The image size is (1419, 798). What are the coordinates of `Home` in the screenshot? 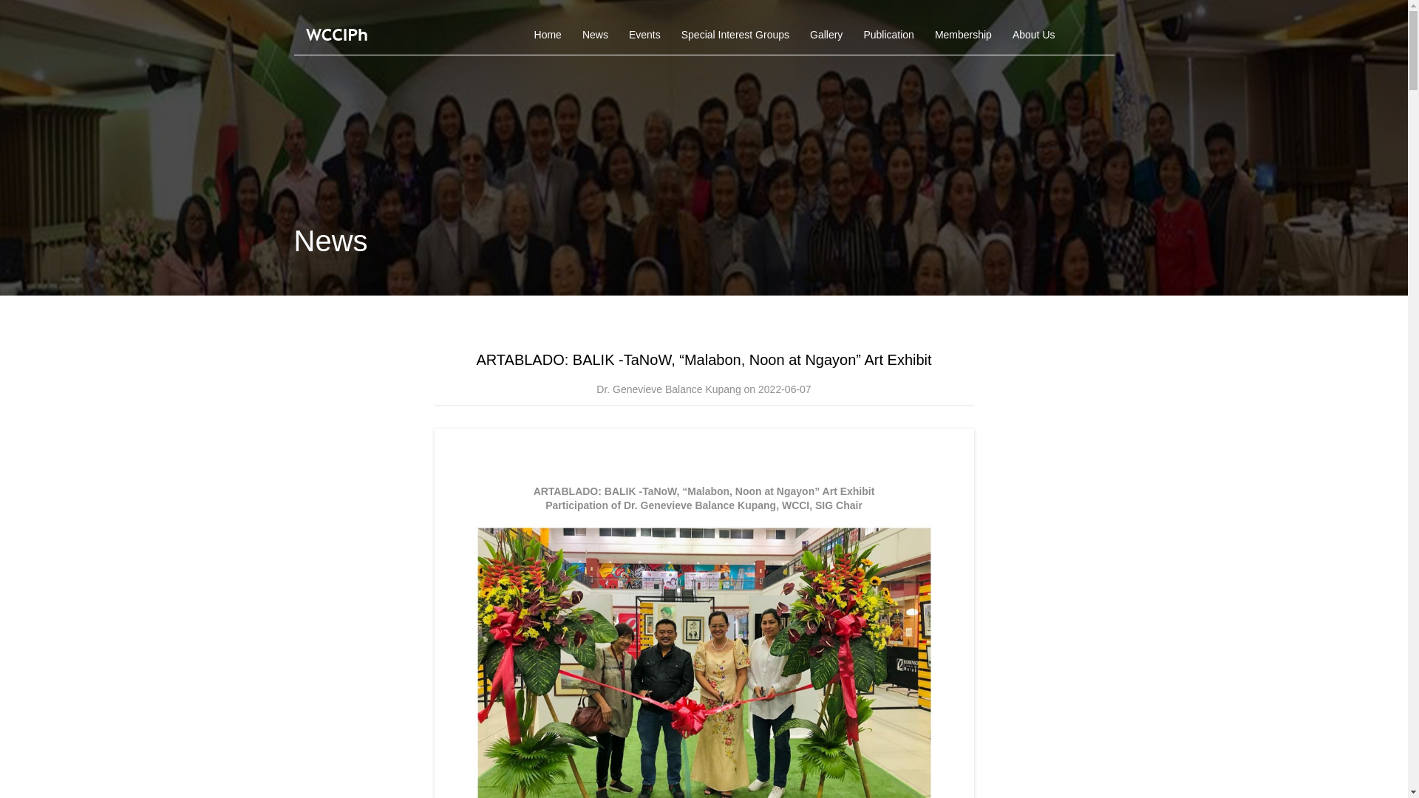 It's located at (547, 35).